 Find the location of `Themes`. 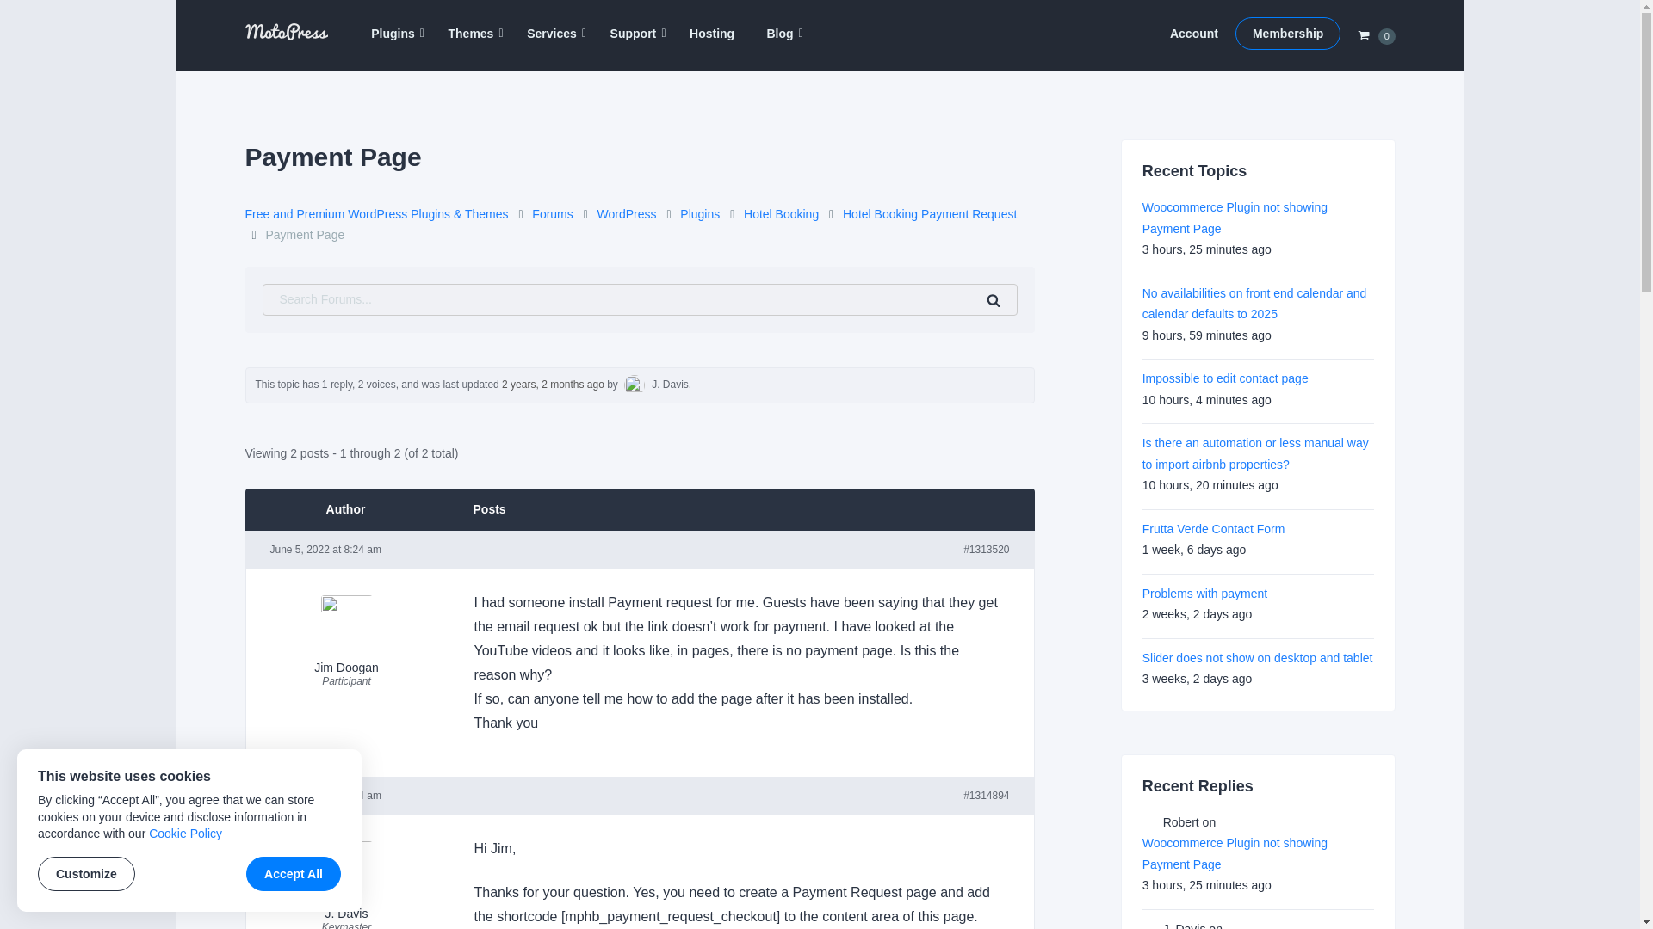

Themes is located at coordinates (471, 34).